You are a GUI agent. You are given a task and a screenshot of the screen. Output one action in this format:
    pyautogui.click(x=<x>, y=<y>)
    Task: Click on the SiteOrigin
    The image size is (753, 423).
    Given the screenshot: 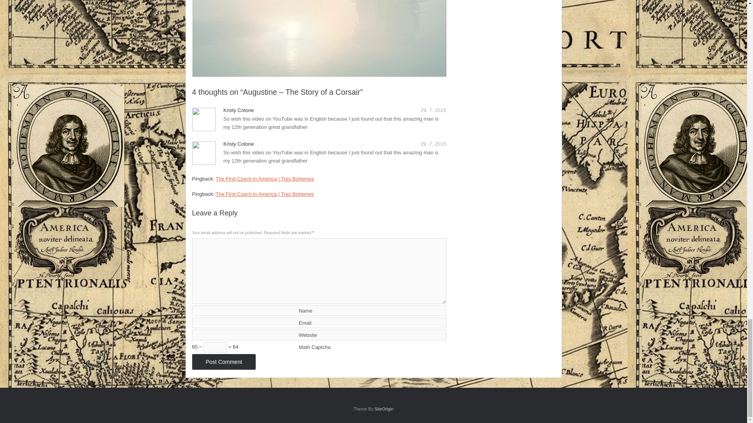 What is the action you would take?
    pyautogui.click(x=384, y=409)
    